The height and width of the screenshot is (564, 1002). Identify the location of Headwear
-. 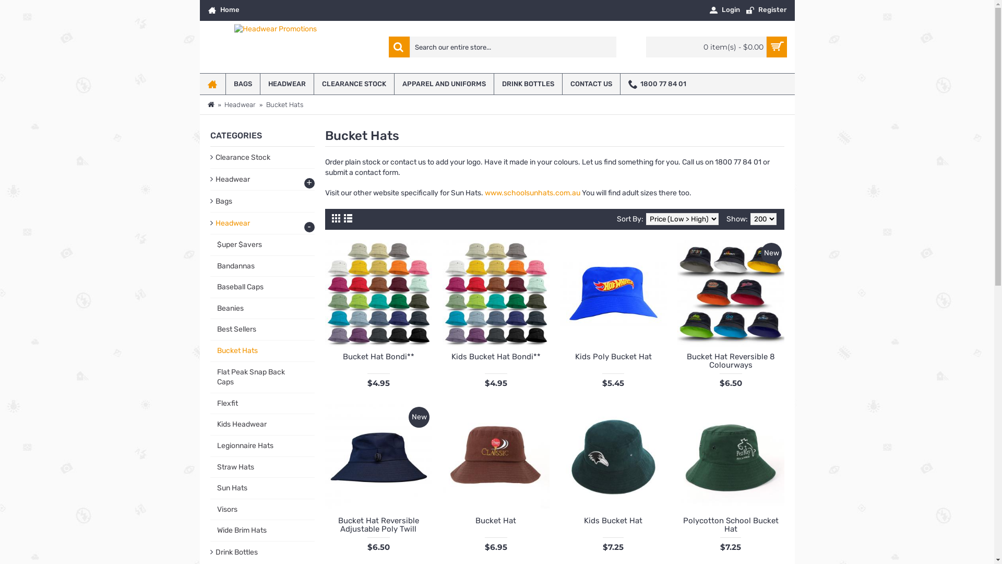
(262, 224).